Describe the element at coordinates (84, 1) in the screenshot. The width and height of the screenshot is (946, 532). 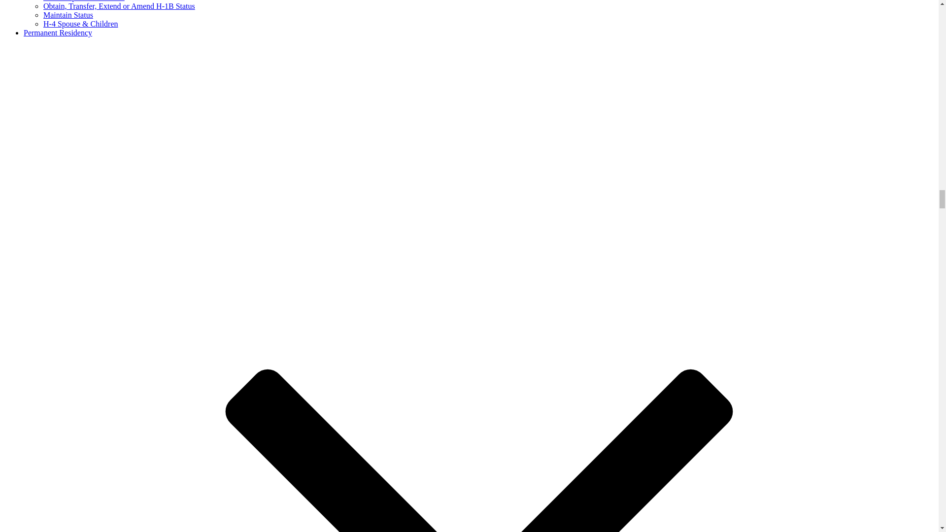
I see `H-1B Department Toolkit` at that location.